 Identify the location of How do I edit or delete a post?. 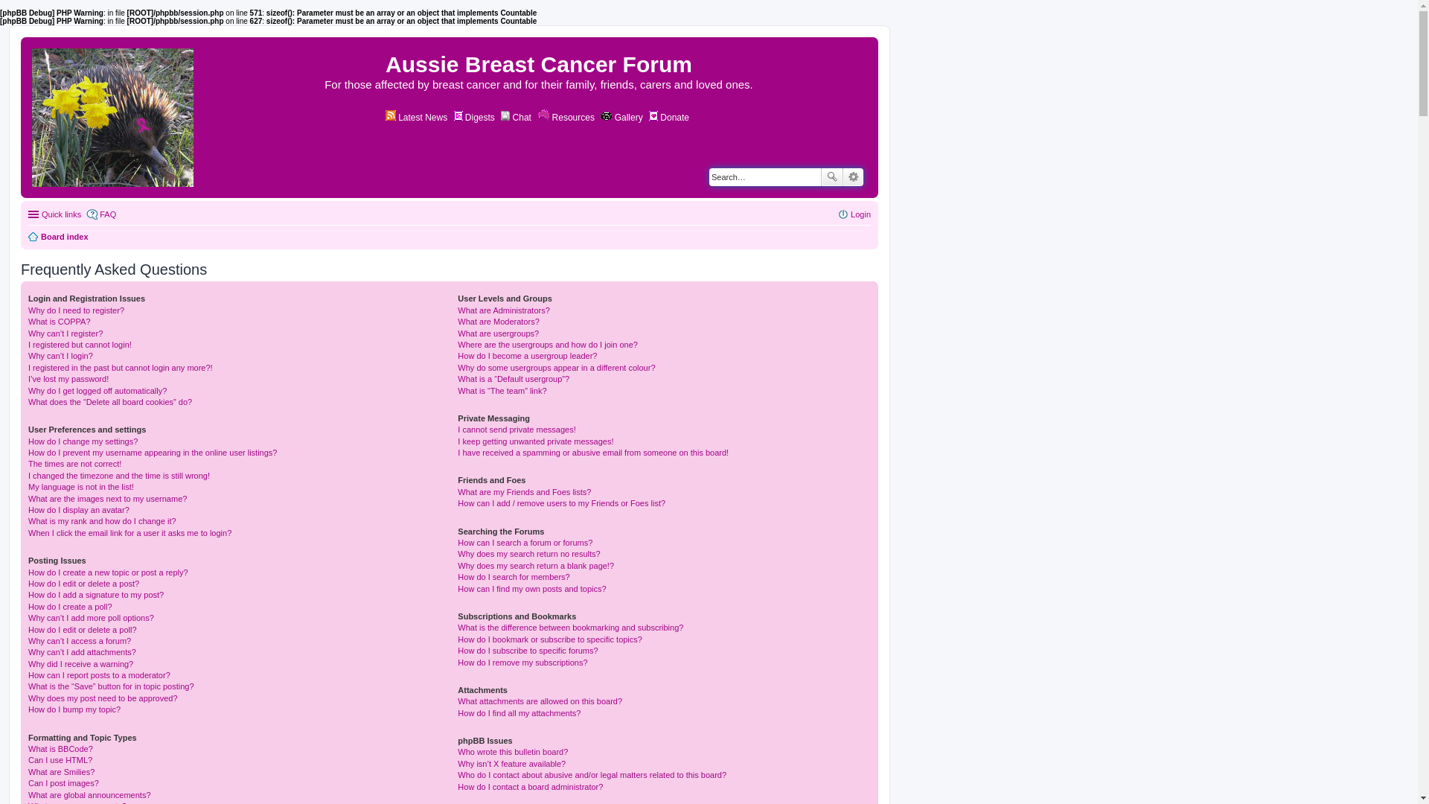
(83, 584).